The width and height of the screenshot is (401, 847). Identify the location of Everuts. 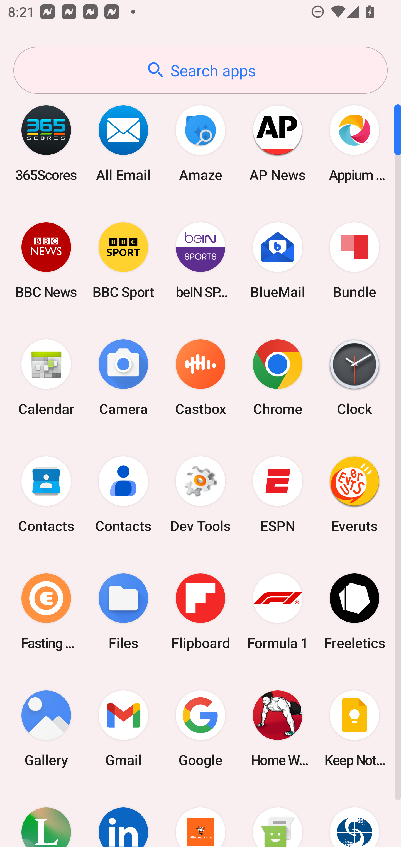
(354, 495).